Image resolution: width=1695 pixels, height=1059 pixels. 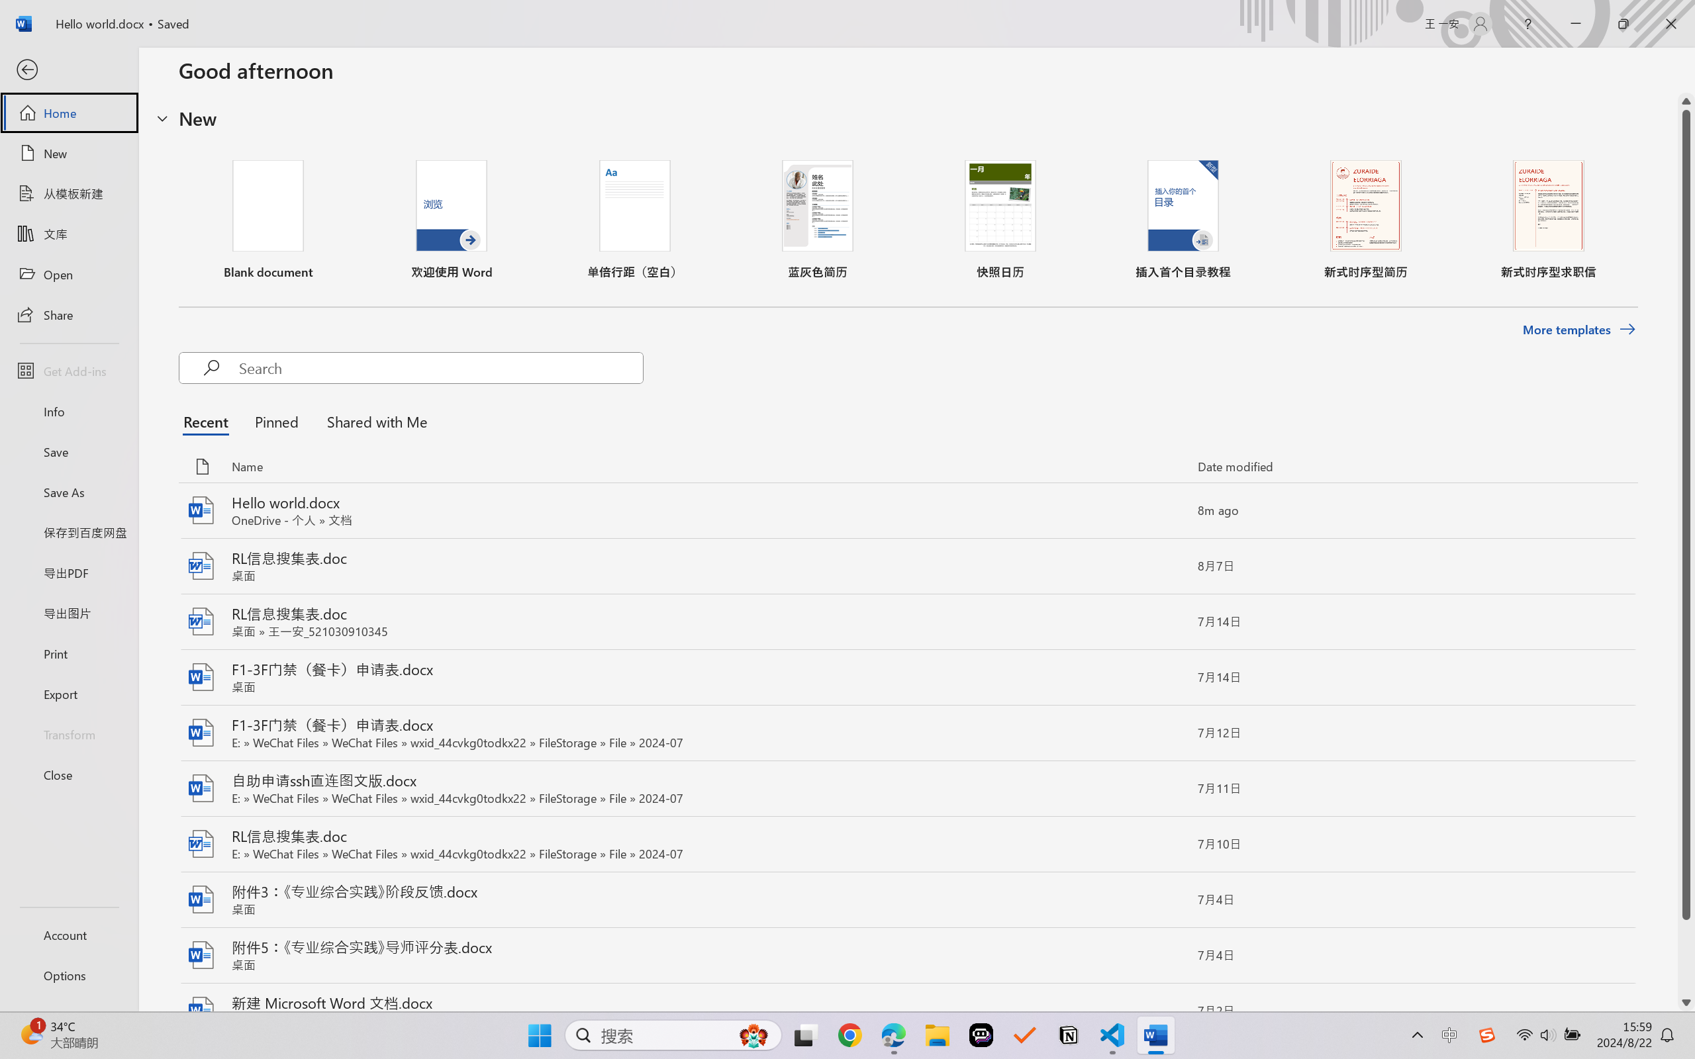 I want to click on Hello world.docx, so click(x=907, y=511).